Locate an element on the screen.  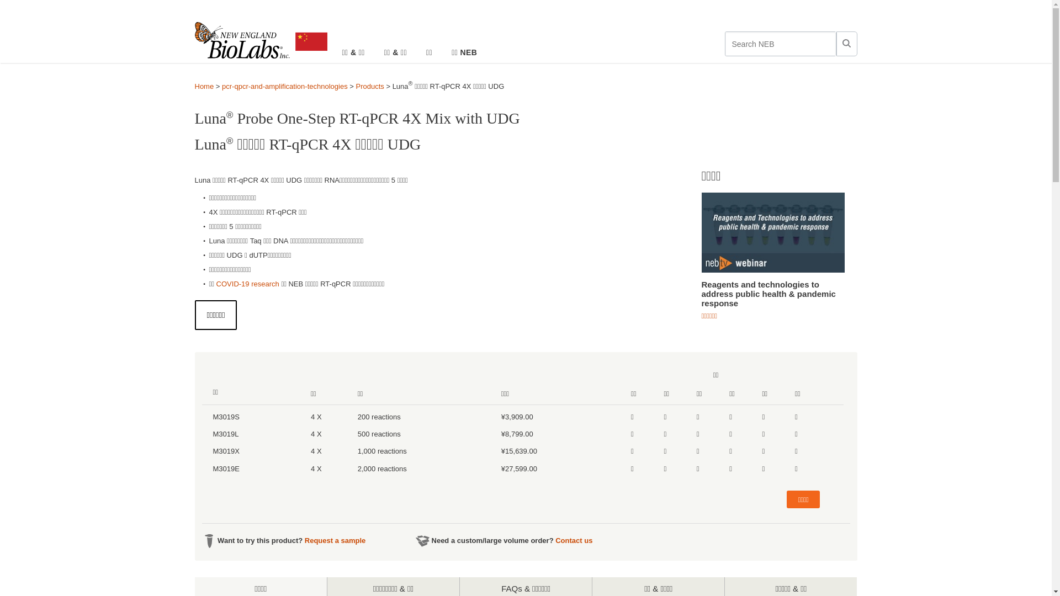
COVID-19 research is located at coordinates (248, 284).